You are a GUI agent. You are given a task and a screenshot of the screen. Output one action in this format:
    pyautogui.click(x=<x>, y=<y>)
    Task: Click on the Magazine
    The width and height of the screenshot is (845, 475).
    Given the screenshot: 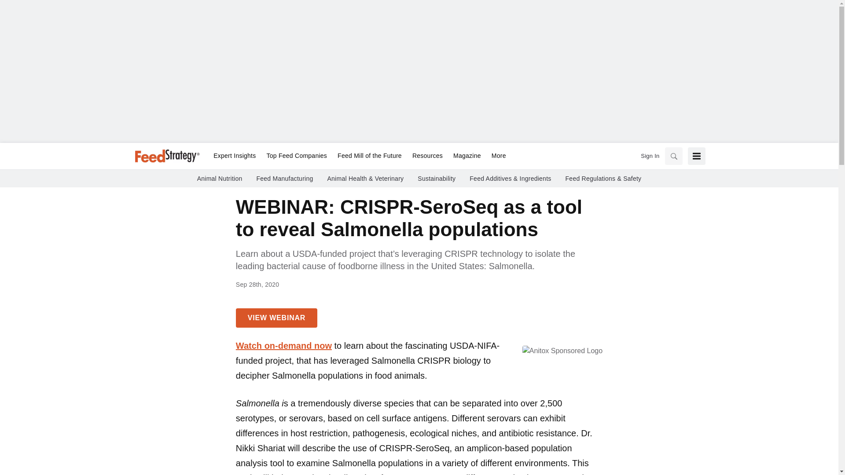 What is the action you would take?
    pyautogui.click(x=467, y=156)
    